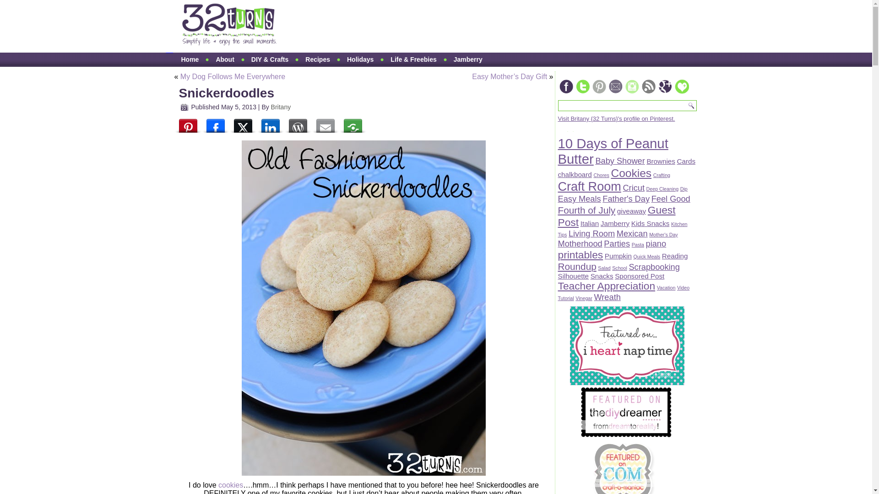 This screenshot has height=494, width=879. Describe the element at coordinates (584, 298) in the screenshot. I see `Vinegar` at that location.